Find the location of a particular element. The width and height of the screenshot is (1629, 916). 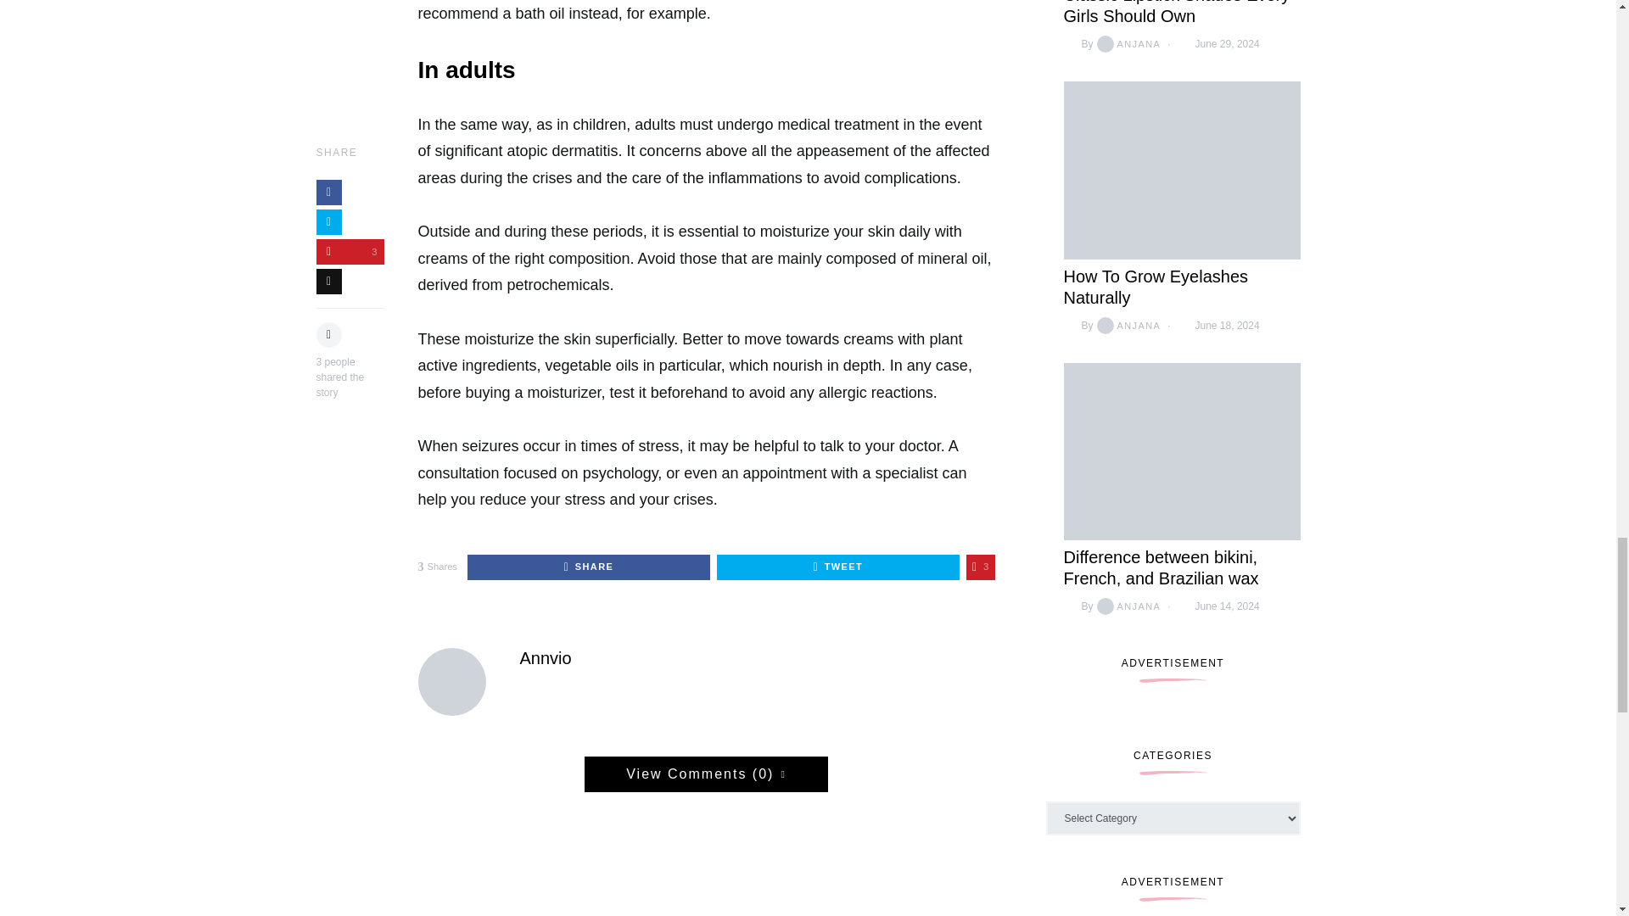

View all posts by Anjana is located at coordinates (1127, 43).